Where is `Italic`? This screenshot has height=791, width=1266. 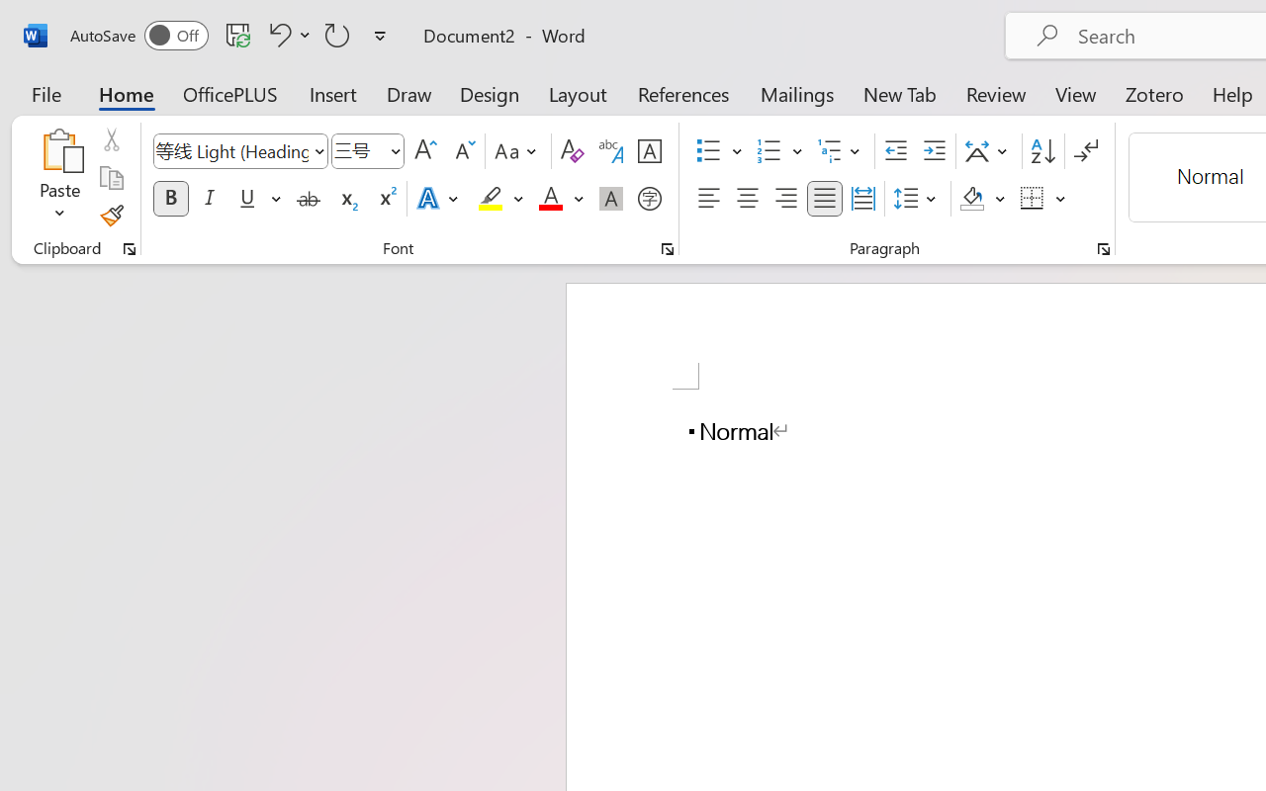
Italic is located at coordinates (210, 199).